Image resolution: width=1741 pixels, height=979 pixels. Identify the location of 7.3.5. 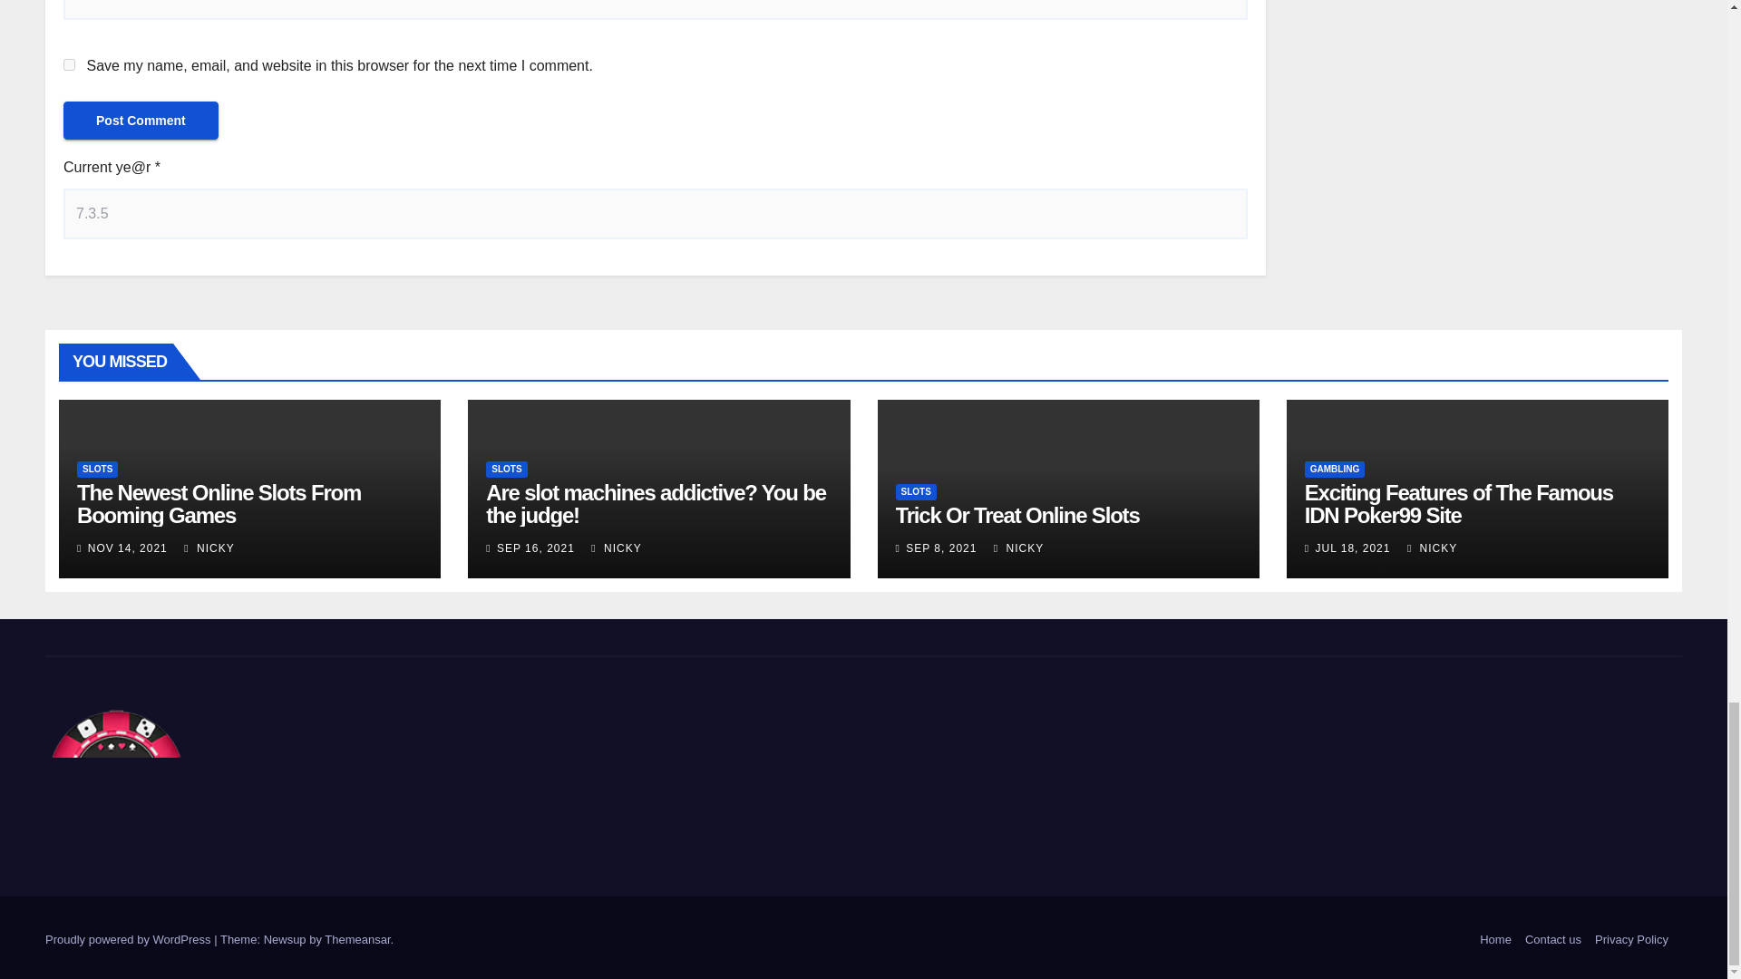
(655, 214).